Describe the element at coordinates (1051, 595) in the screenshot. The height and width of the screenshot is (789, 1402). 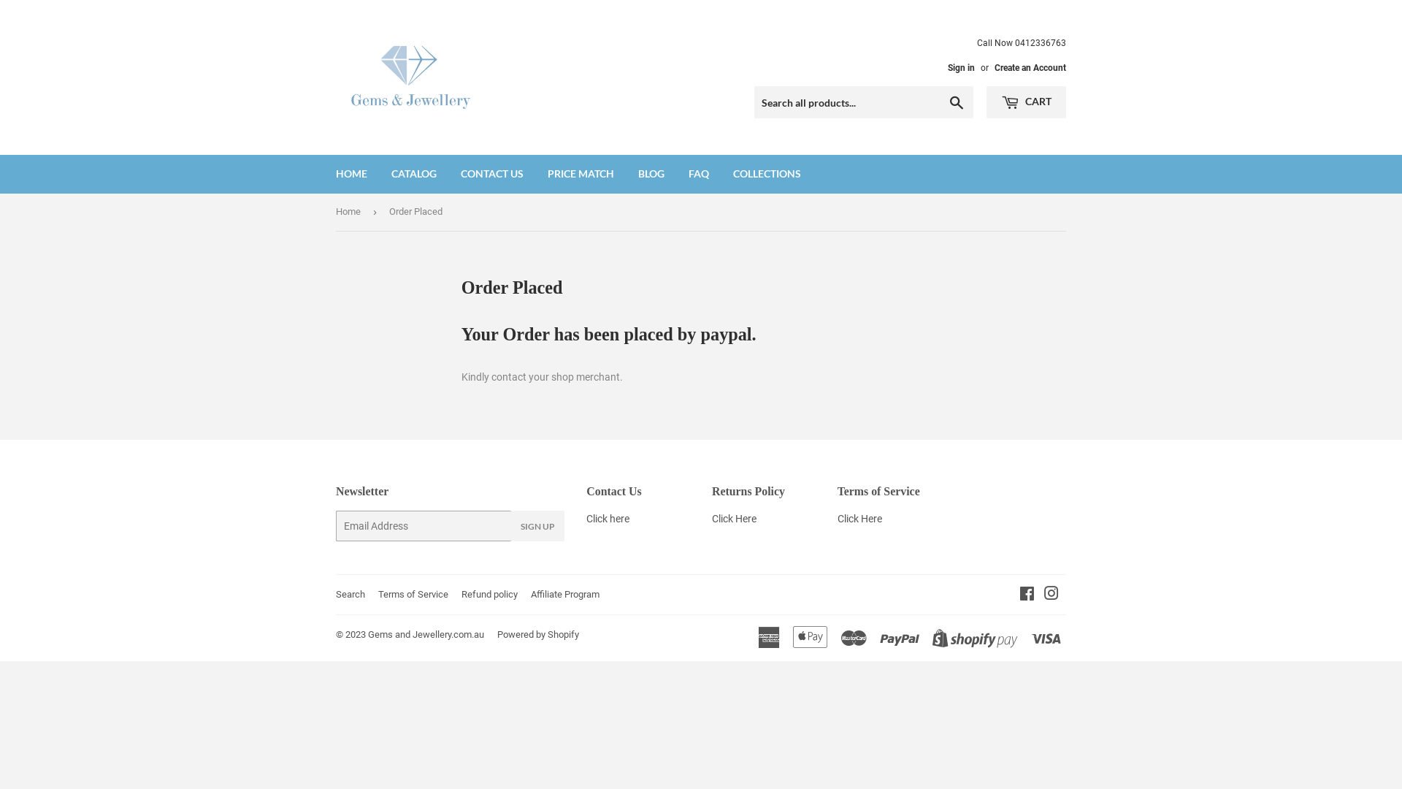
I see `Instagram` at that location.